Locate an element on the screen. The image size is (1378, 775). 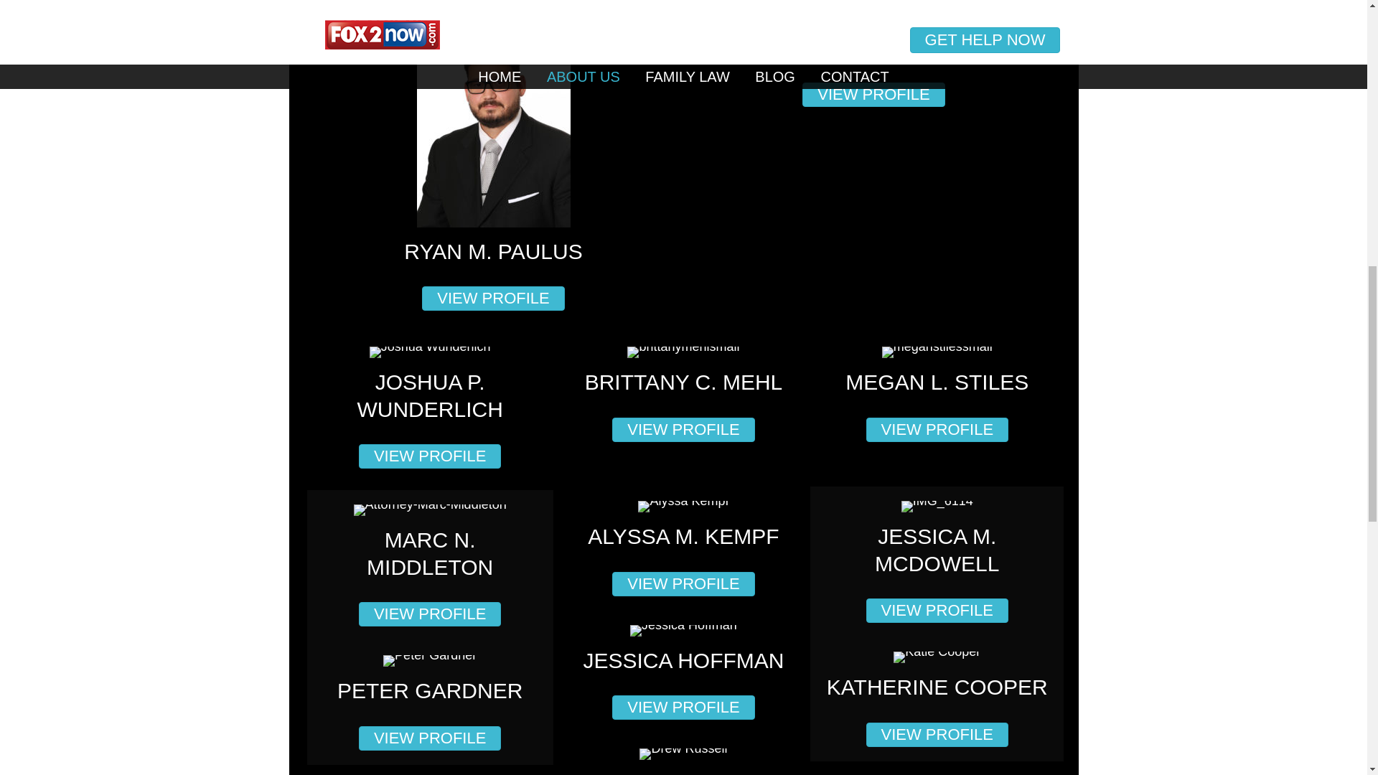
VIEW PROFILE is located at coordinates (683, 429).